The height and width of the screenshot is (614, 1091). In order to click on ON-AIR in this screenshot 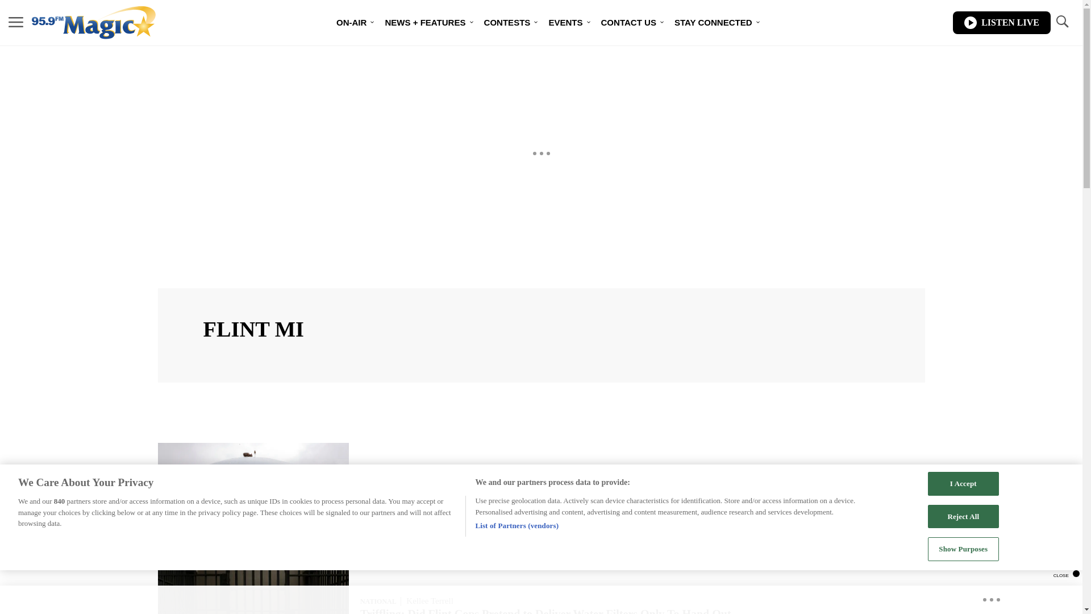, I will do `click(351, 23)`.